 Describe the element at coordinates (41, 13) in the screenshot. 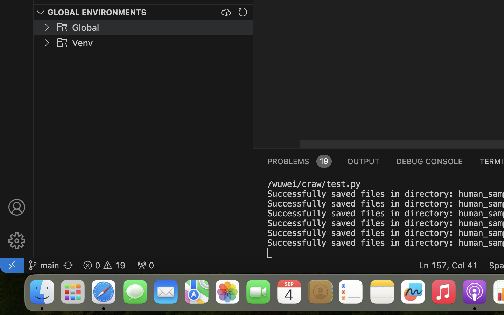

I see `` at that location.